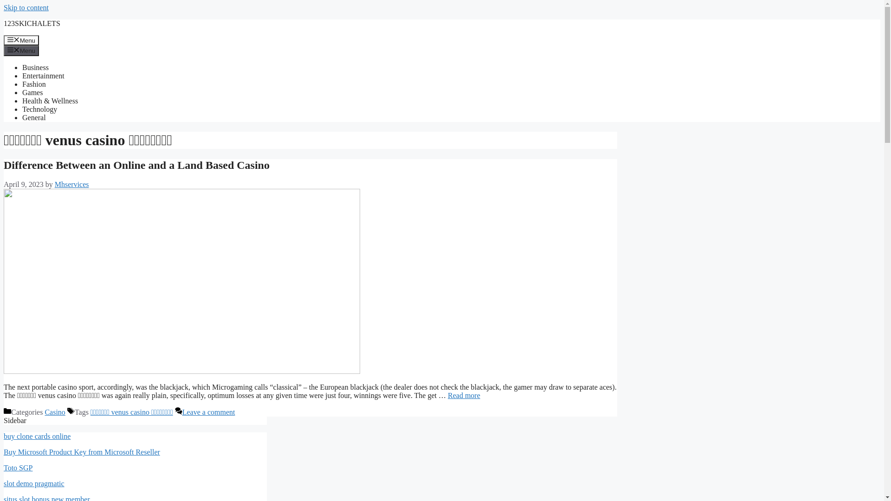  What do you see at coordinates (72, 185) in the screenshot?
I see `Mhservices` at bounding box center [72, 185].